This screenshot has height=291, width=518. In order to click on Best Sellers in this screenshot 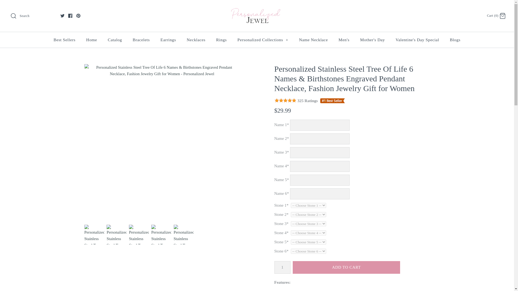, I will do `click(64, 39)`.